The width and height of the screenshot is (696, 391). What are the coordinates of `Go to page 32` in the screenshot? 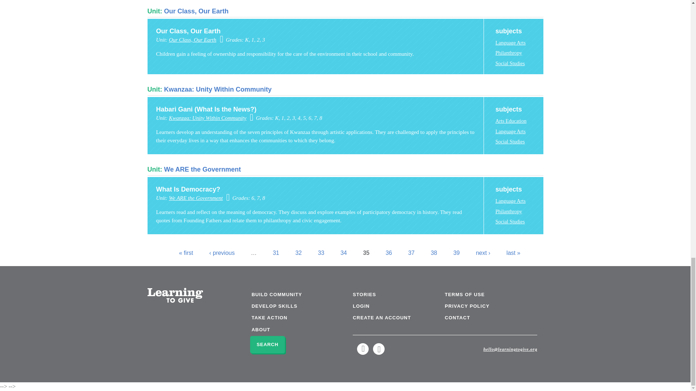 It's located at (299, 253).